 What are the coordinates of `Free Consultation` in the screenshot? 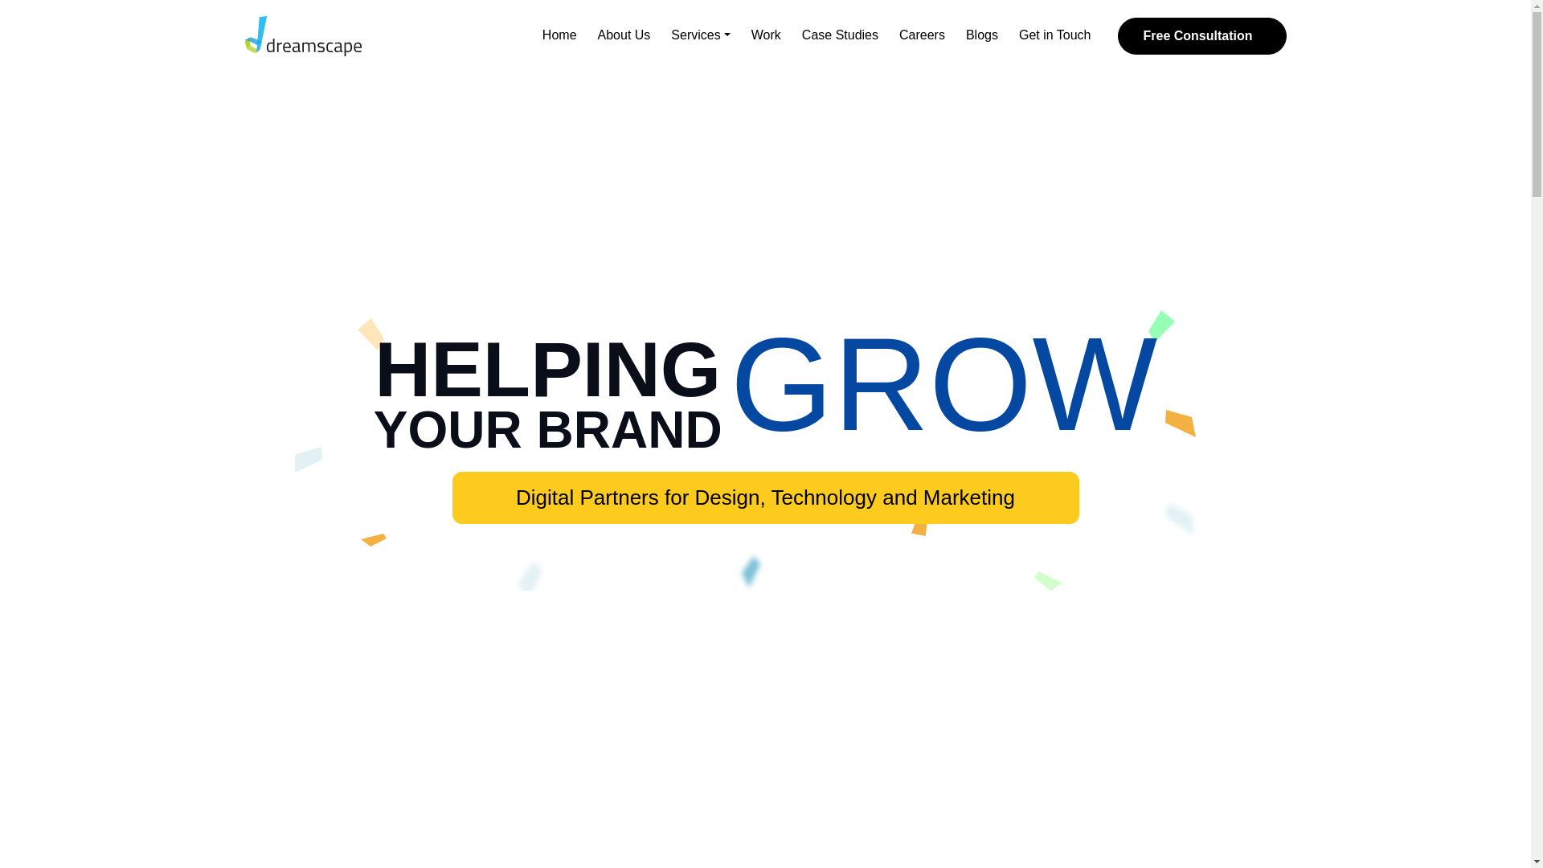 It's located at (1201, 35).